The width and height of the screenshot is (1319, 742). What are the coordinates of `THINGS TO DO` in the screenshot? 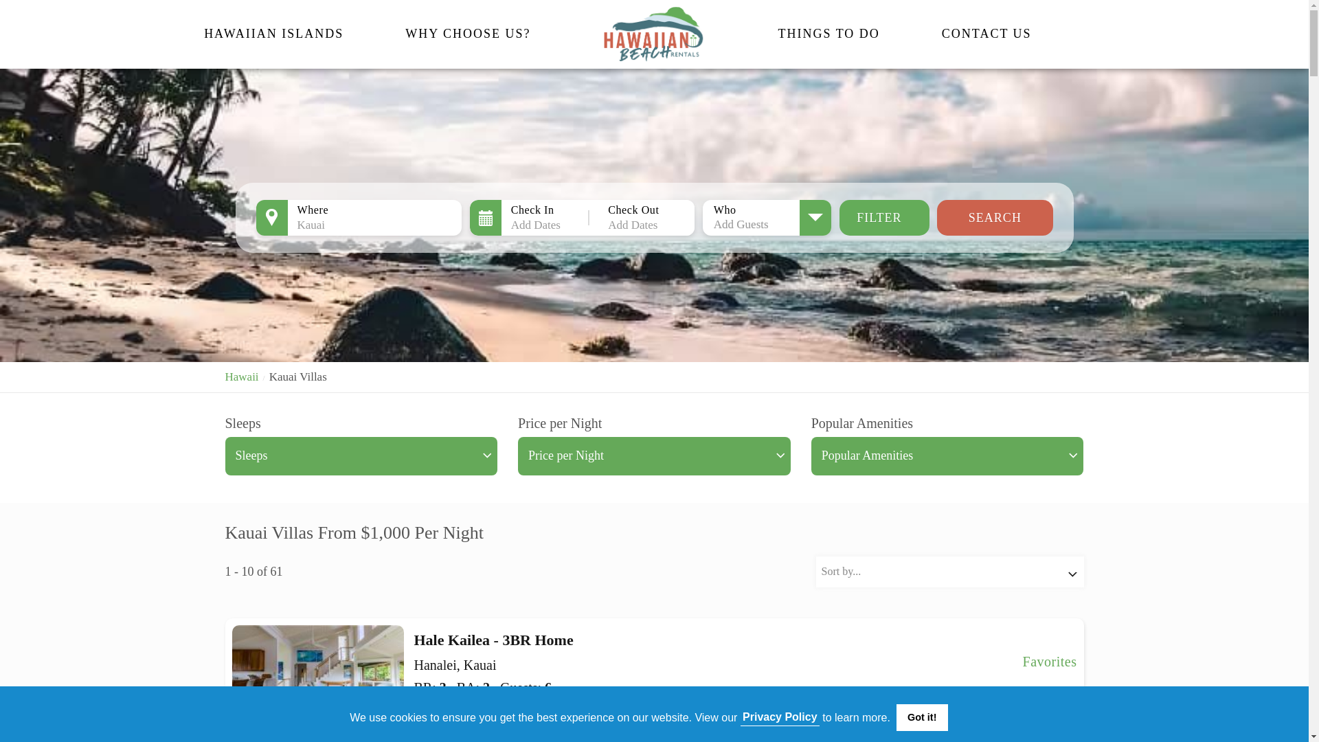 It's located at (828, 33).